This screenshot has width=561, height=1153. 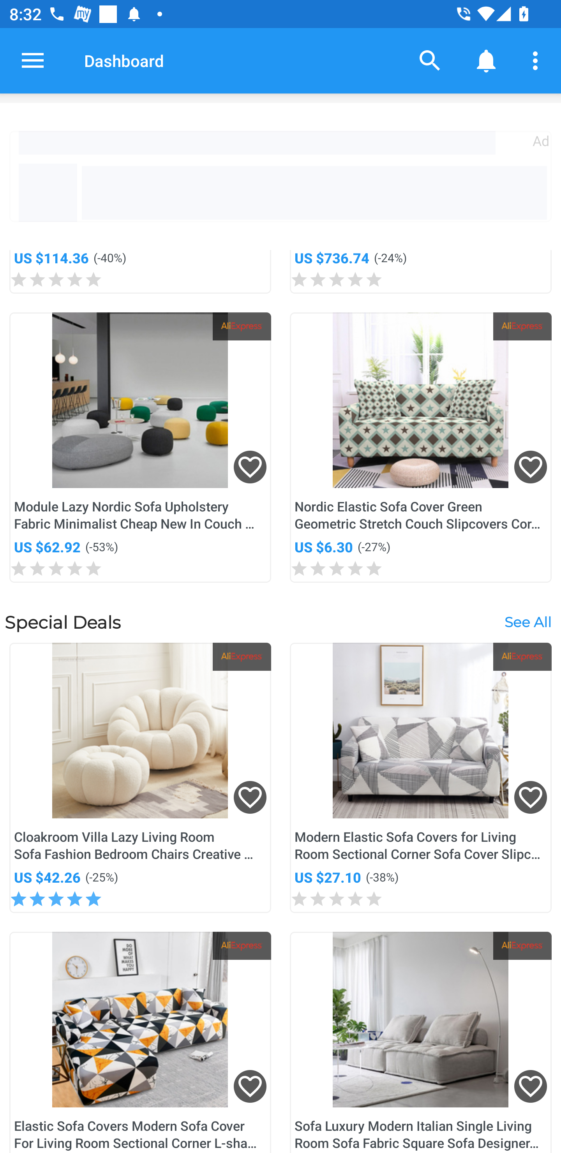 I want to click on Search, so click(x=430, y=60).